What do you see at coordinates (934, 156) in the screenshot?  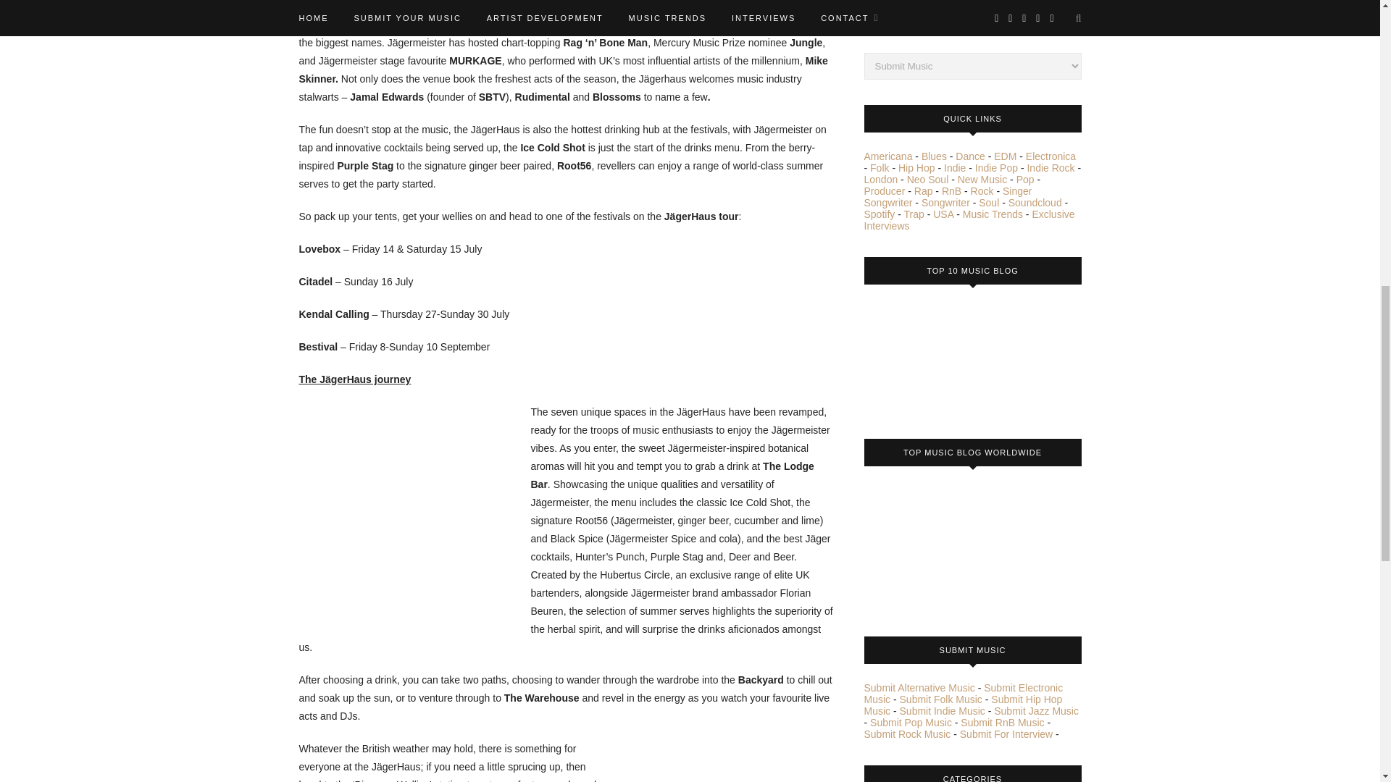 I see `Blues` at bounding box center [934, 156].